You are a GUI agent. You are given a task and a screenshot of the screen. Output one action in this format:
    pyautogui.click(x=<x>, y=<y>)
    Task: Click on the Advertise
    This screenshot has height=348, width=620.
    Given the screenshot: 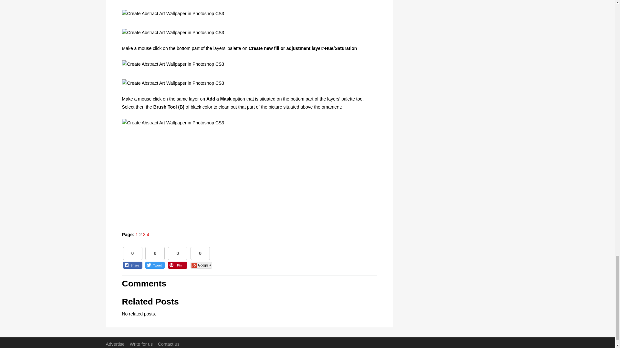 What is the action you would take?
    pyautogui.click(x=115, y=344)
    